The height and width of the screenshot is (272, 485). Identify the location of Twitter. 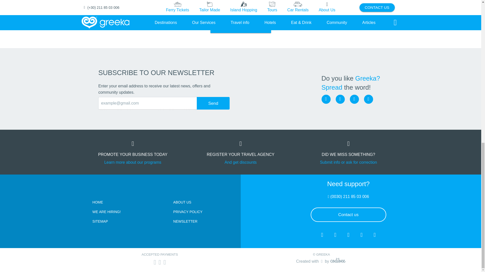
(354, 99).